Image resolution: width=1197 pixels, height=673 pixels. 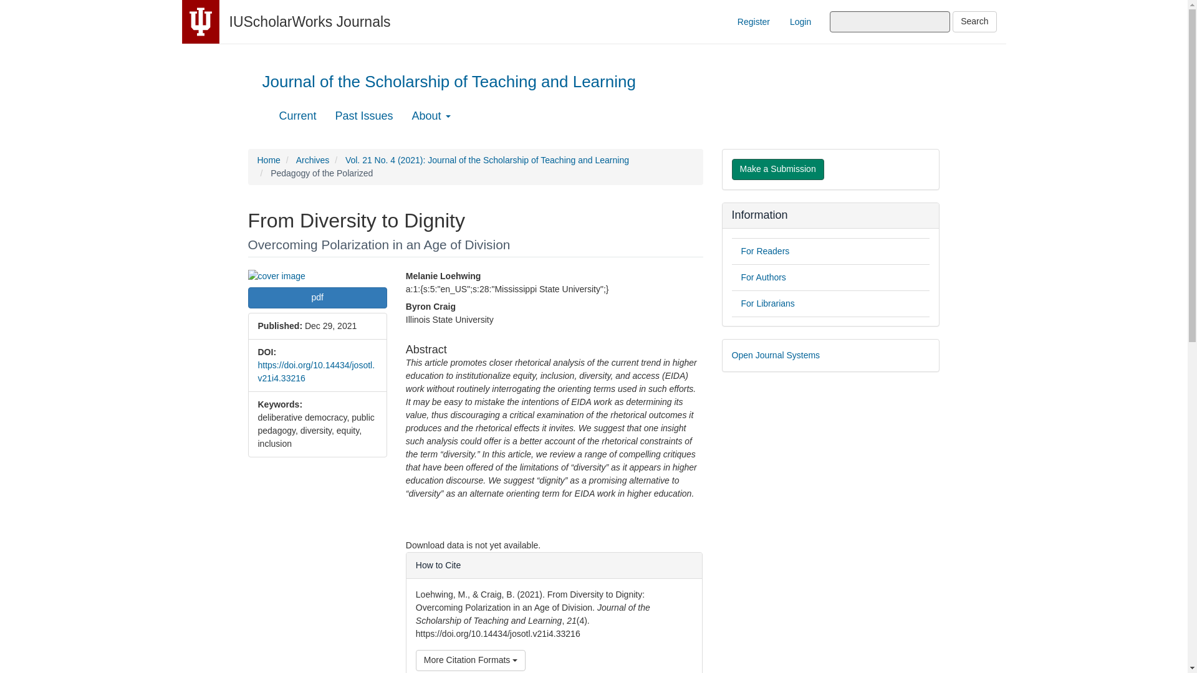 I want to click on Open Journal Systems, so click(x=776, y=355).